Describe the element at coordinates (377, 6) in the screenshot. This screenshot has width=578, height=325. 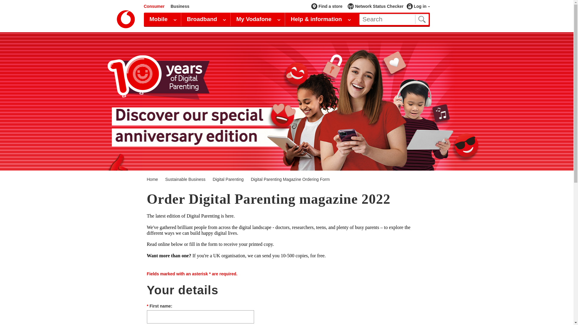
I see `Network Status Checker` at that location.